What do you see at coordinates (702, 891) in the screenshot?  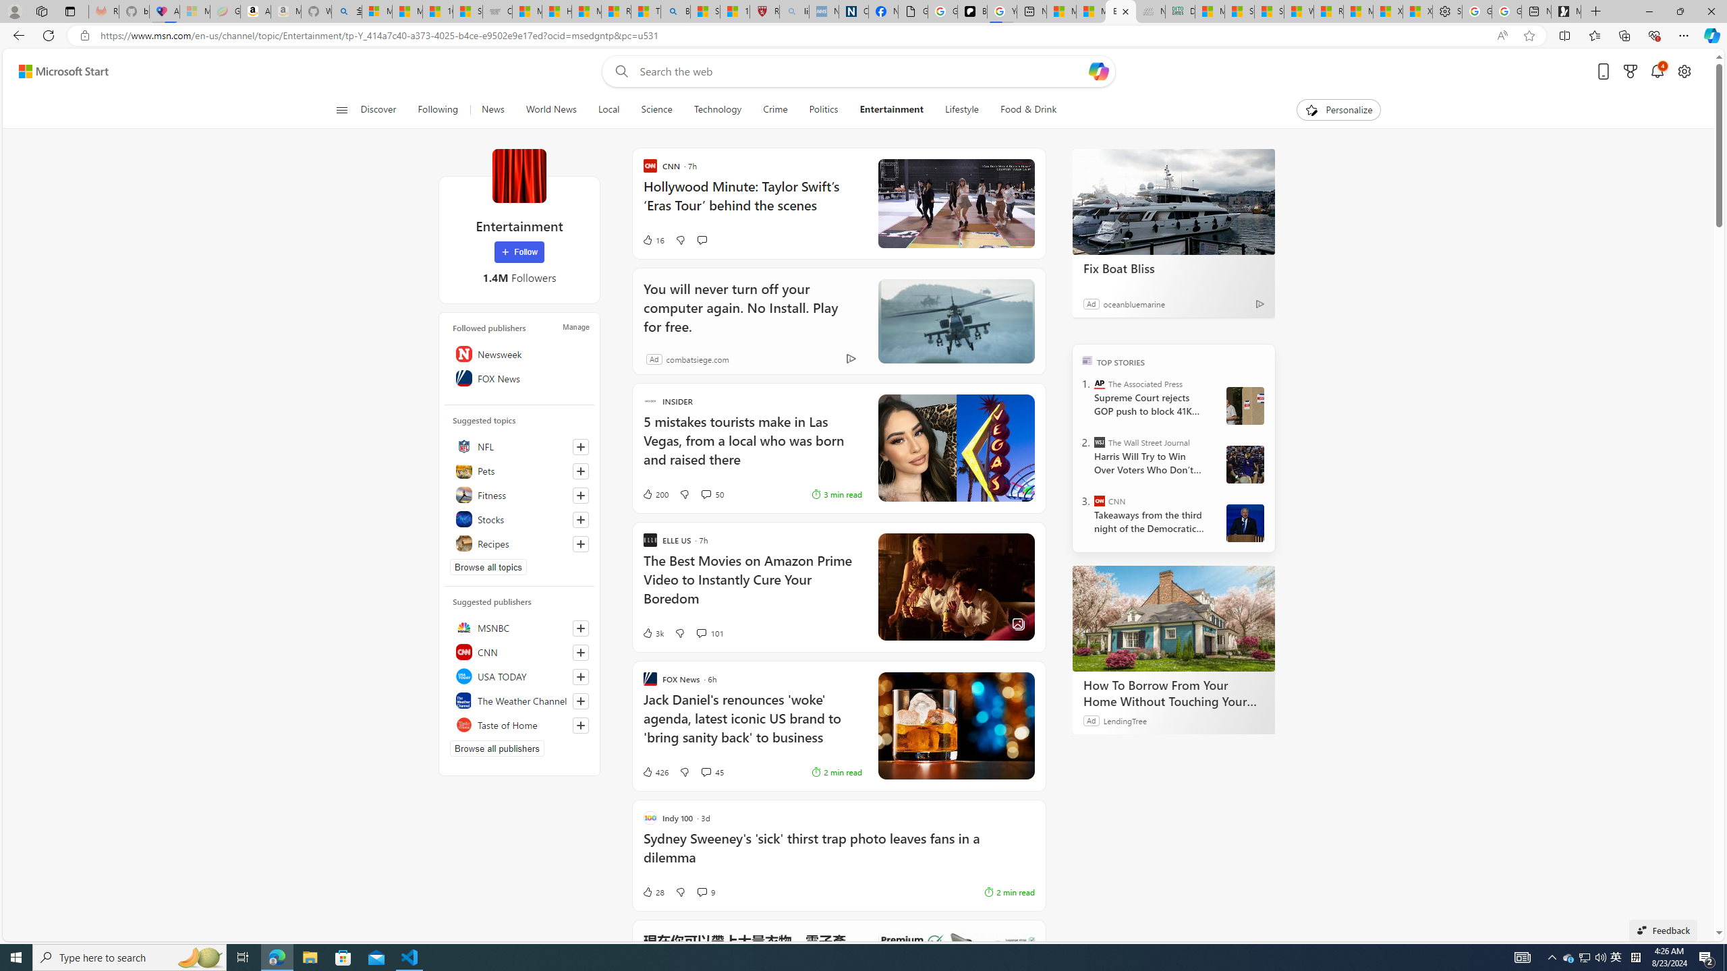 I see `View comments 9 Comment` at bounding box center [702, 891].